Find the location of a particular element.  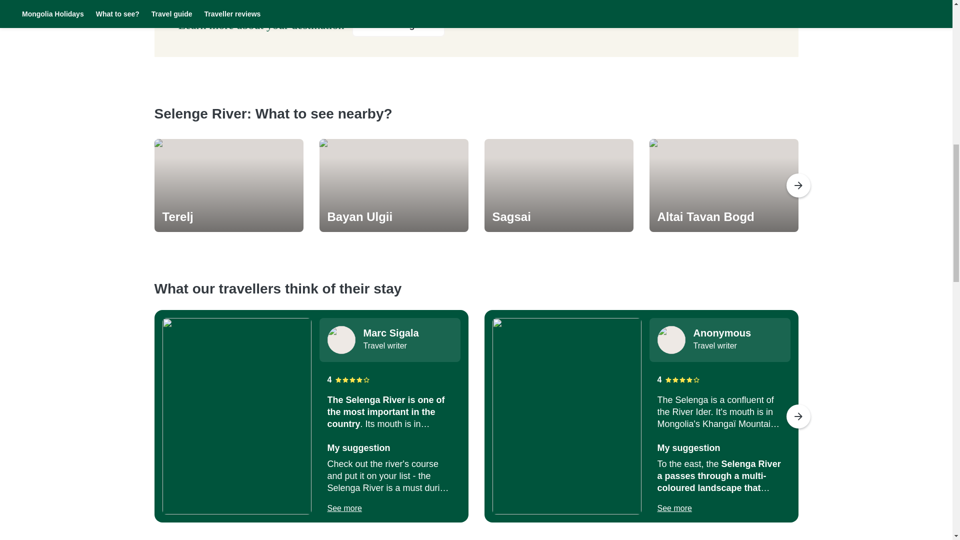

See travel guide is located at coordinates (398, 25).